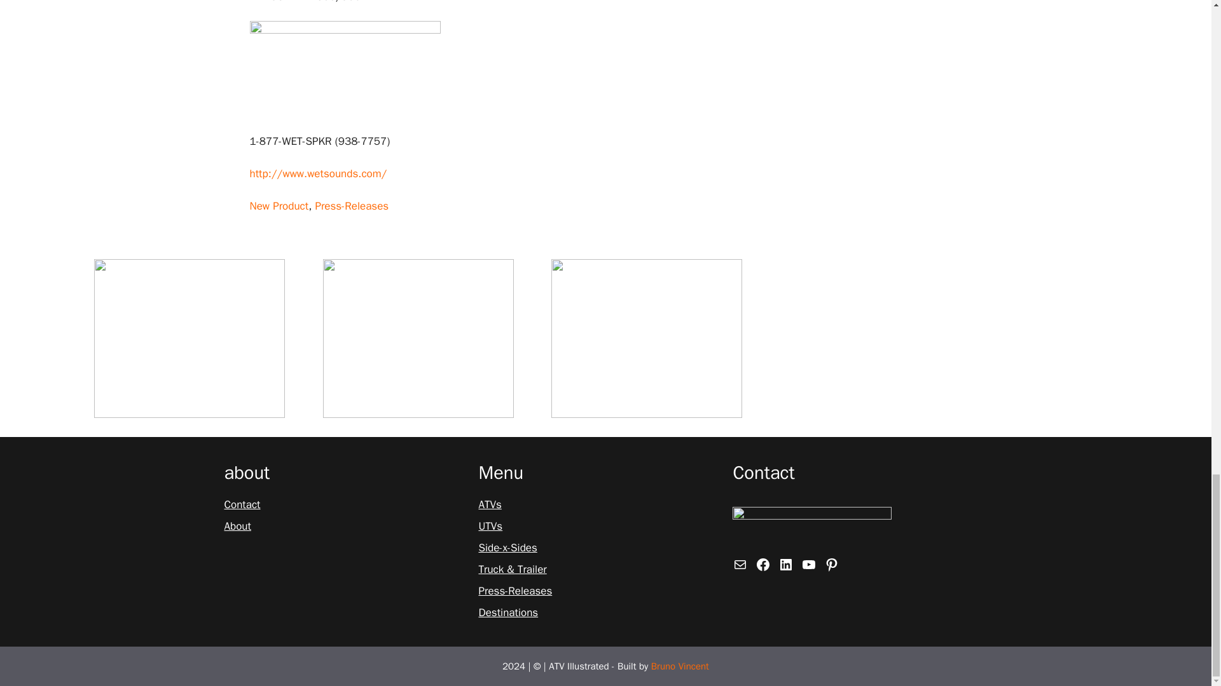 The width and height of the screenshot is (1221, 686). Describe the element at coordinates (237, 527) in the screenshot. I see `About` at that location.